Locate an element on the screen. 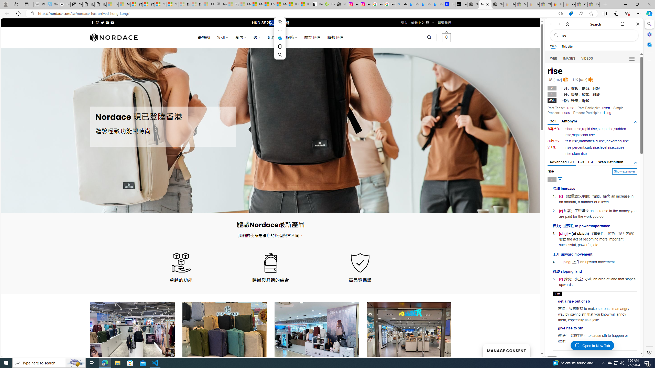 The width and height of the screenshot is (655, 368). AutomationID: posbtn_0 is located at coordinates (560, 179).